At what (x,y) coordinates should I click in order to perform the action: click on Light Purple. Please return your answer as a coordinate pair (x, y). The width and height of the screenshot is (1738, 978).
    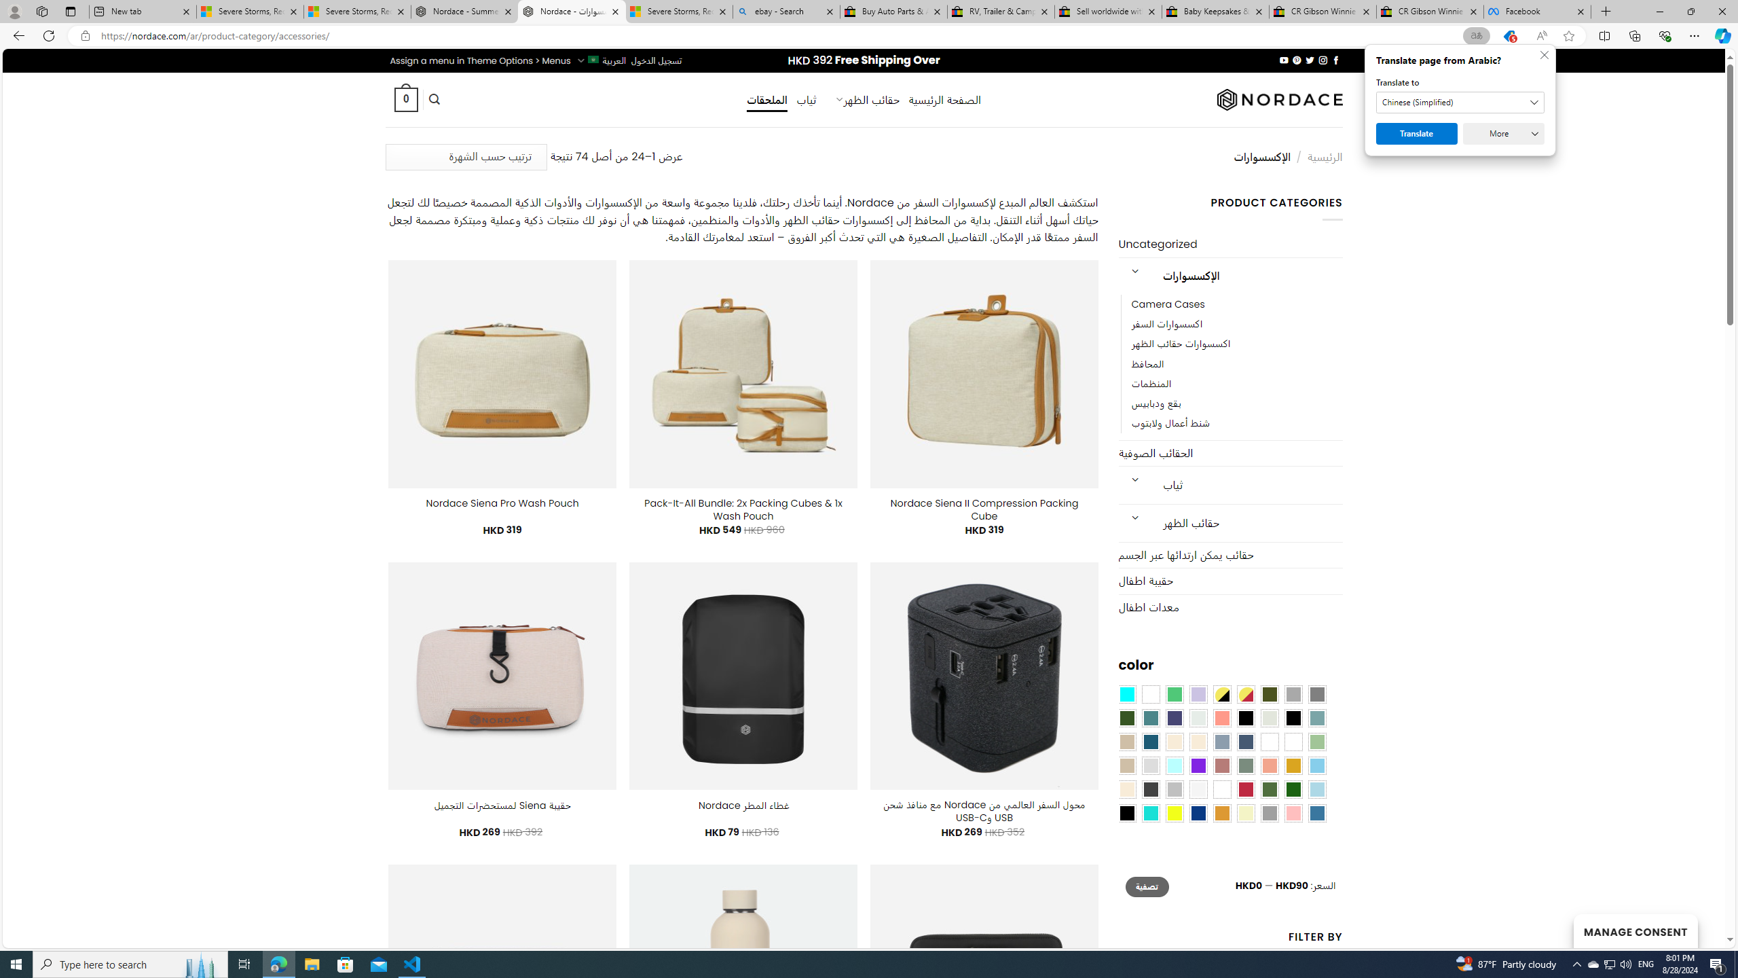
    Looking at the image, I should click on (1198, 694).